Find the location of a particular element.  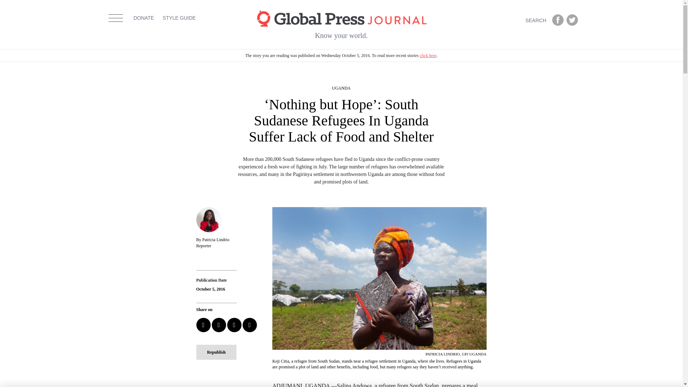

SEARCH is located at coordinates (537, 20).